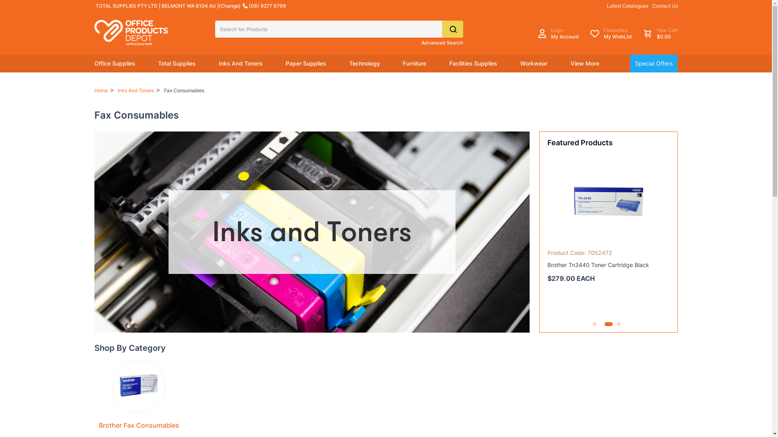 The width and height of the screenshot is (778, 437). I want to click on Advanced Search, so click(442, 43).